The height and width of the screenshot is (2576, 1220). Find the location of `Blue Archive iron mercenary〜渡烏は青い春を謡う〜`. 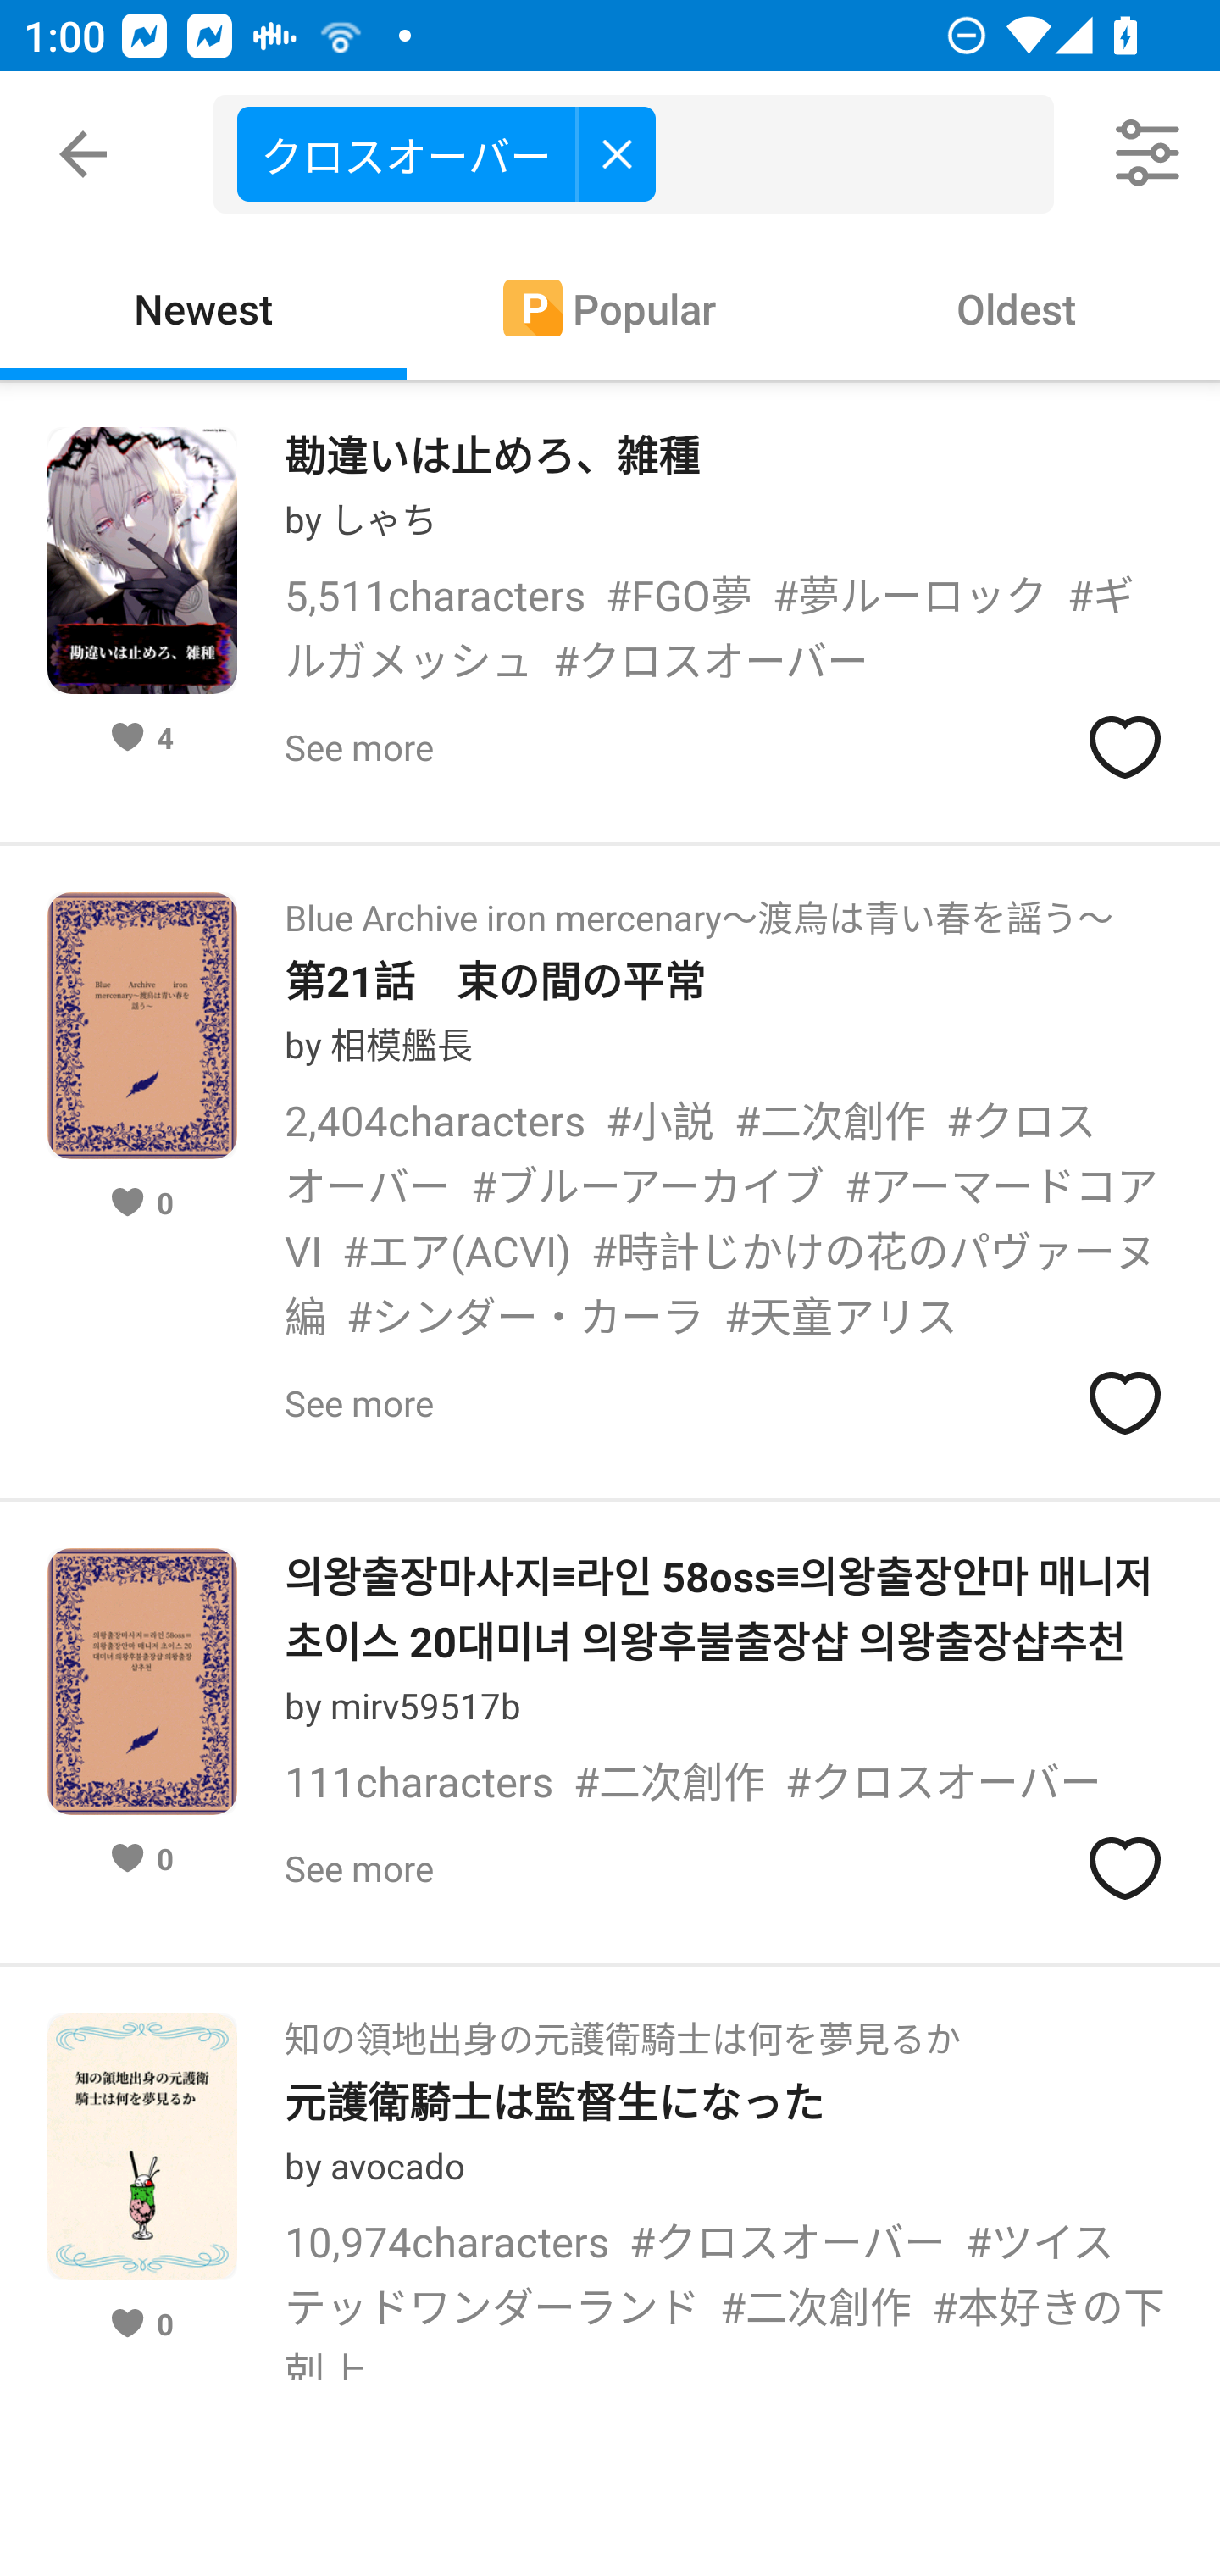

Blue Archive iron mercenary〜渡烏は青い春を謡う〜 is located at coordinates (698, 908).